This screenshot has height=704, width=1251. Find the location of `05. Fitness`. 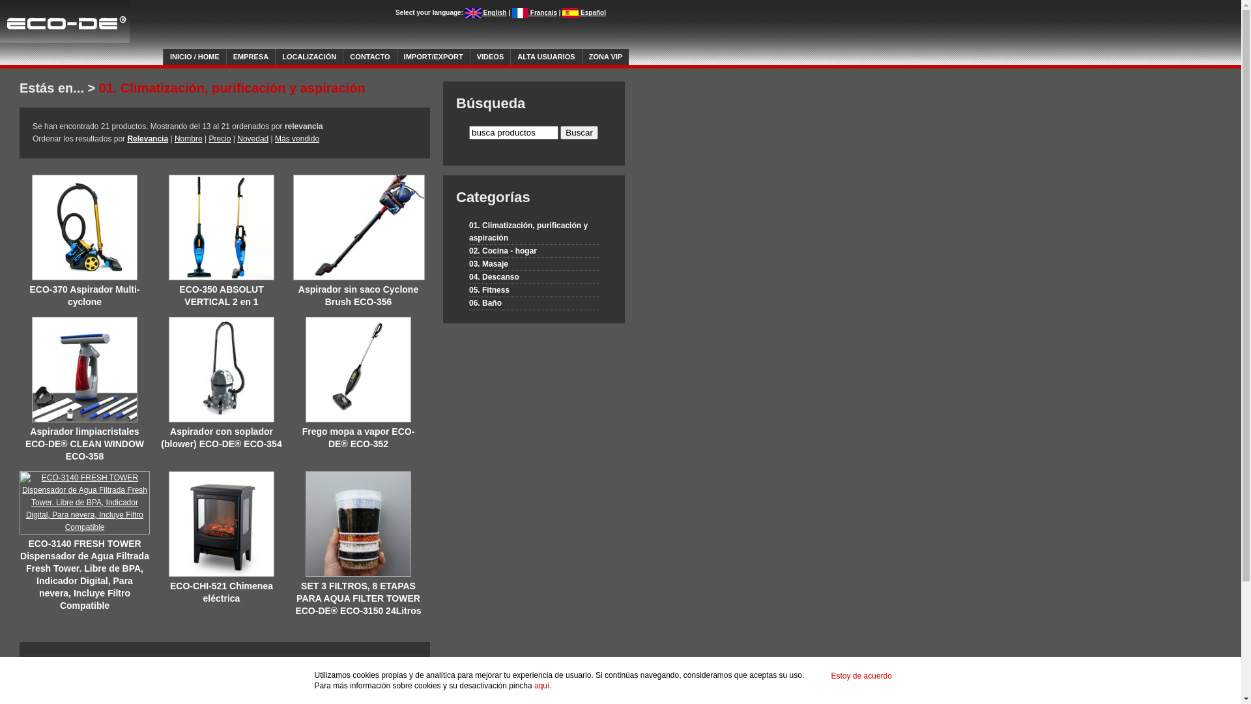

05. Fitness is located at coordinates (534, 291).